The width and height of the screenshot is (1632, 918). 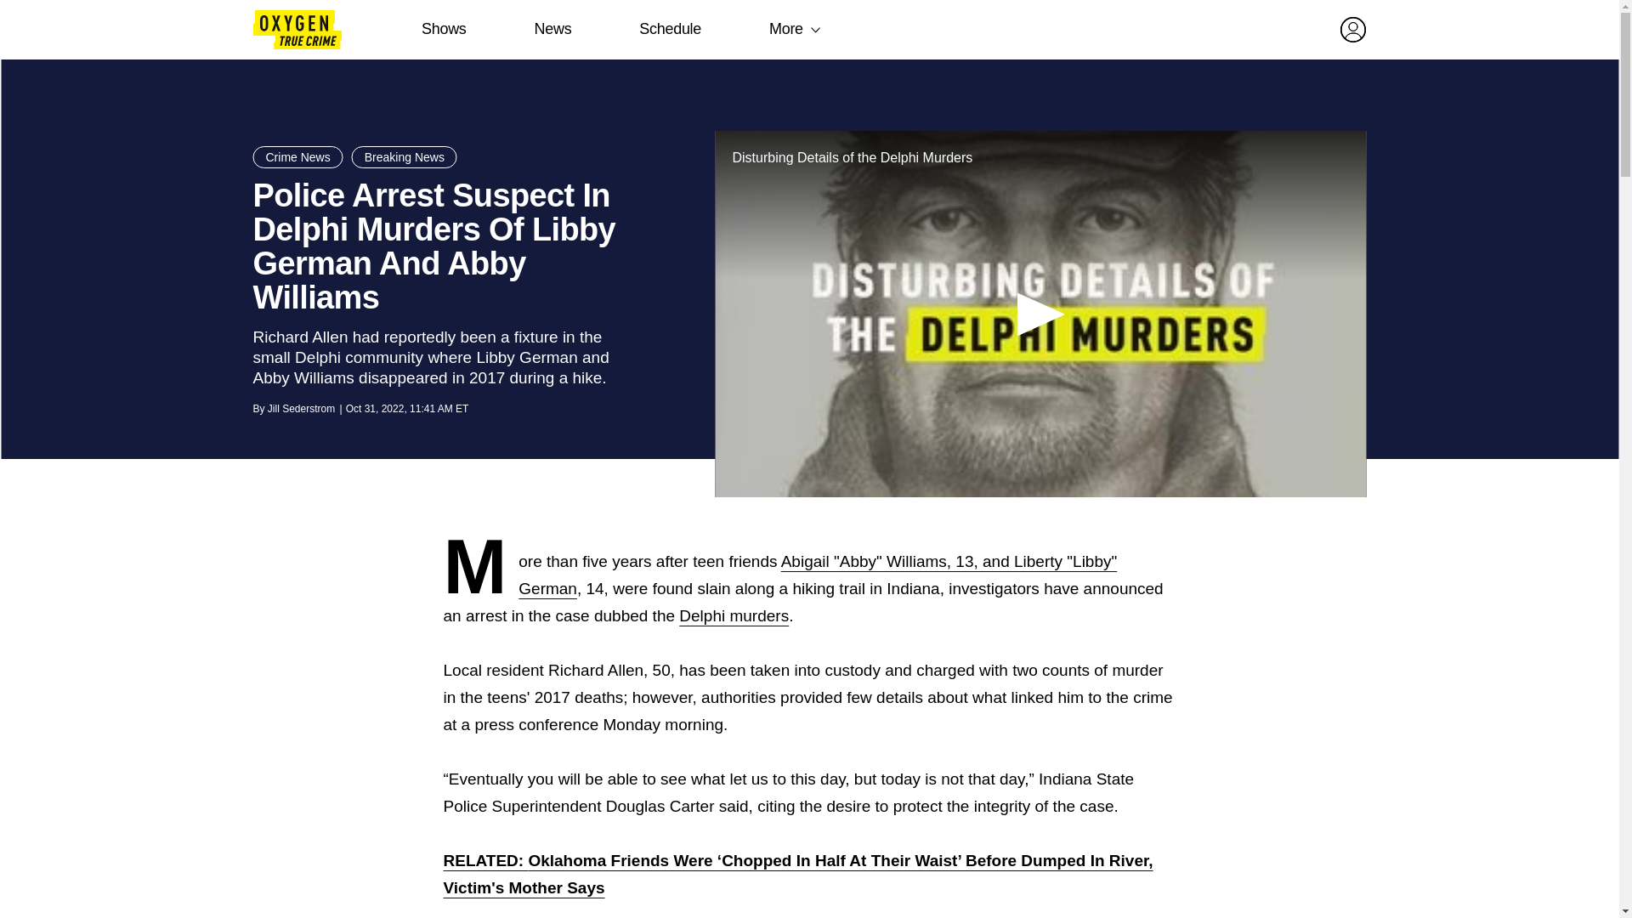 I want to click on Crime News, so click(x=297, y=156).